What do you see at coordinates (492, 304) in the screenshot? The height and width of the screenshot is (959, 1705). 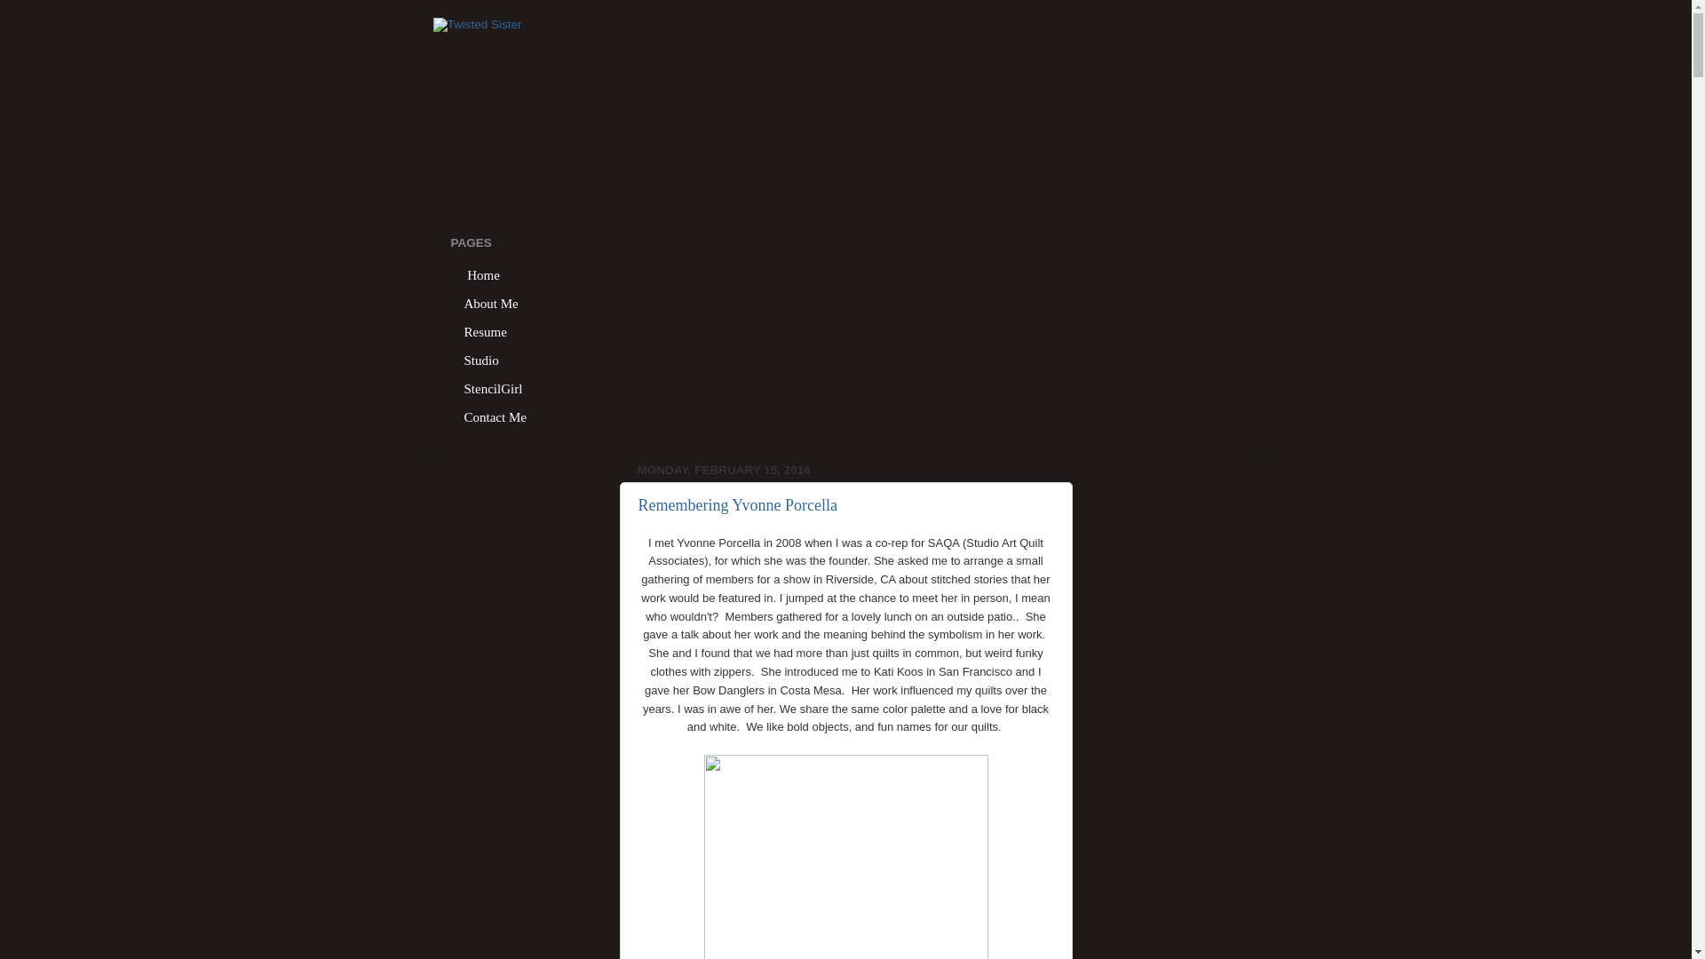 I see `About Me` at bounding box center [492, 304].